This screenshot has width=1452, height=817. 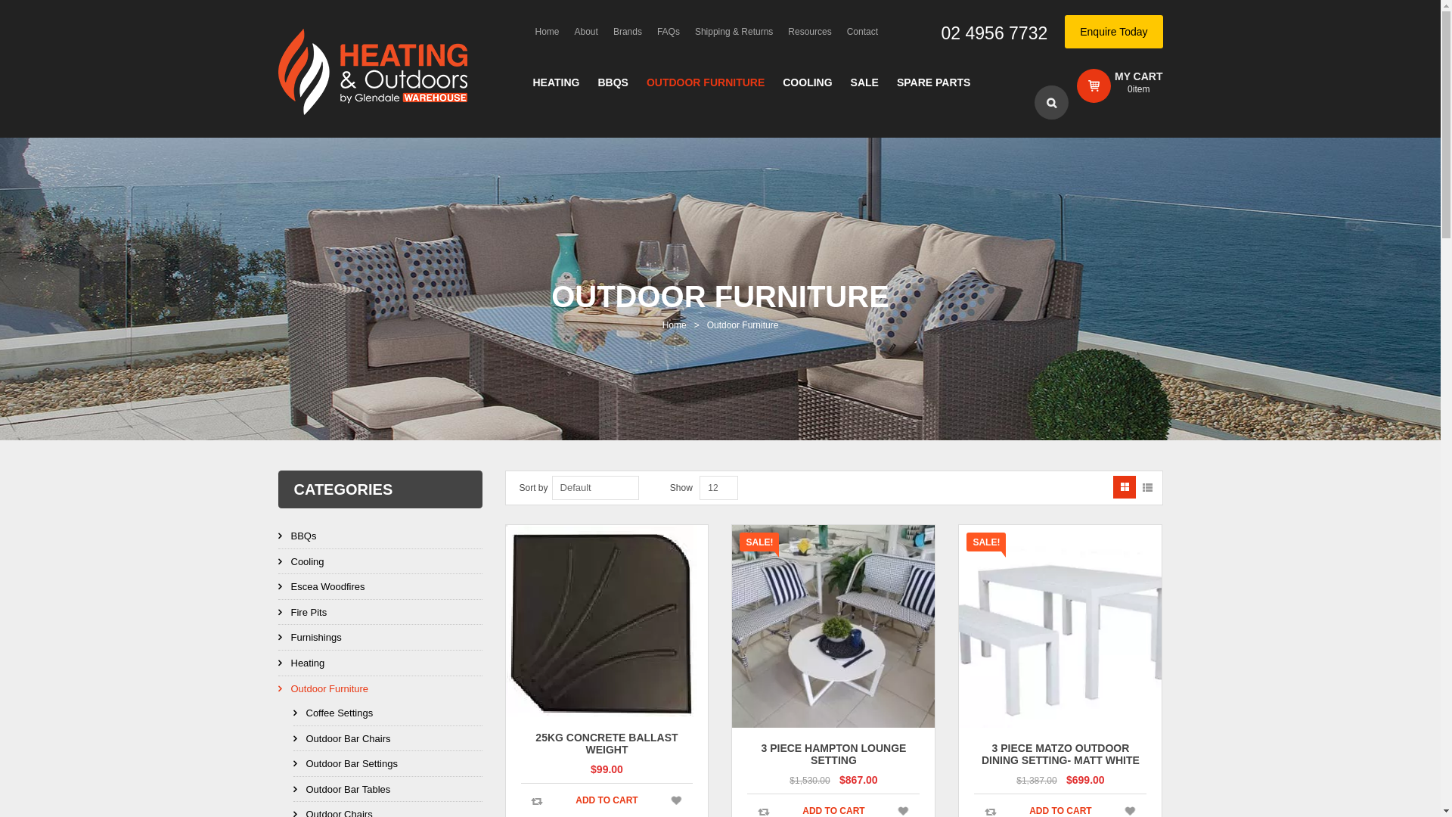 What do you see at coordinates (607, 743) in the screenshot?
I see `25KG CONCRETE BALLAST WEIGHT` at bounding box center [607, 743].